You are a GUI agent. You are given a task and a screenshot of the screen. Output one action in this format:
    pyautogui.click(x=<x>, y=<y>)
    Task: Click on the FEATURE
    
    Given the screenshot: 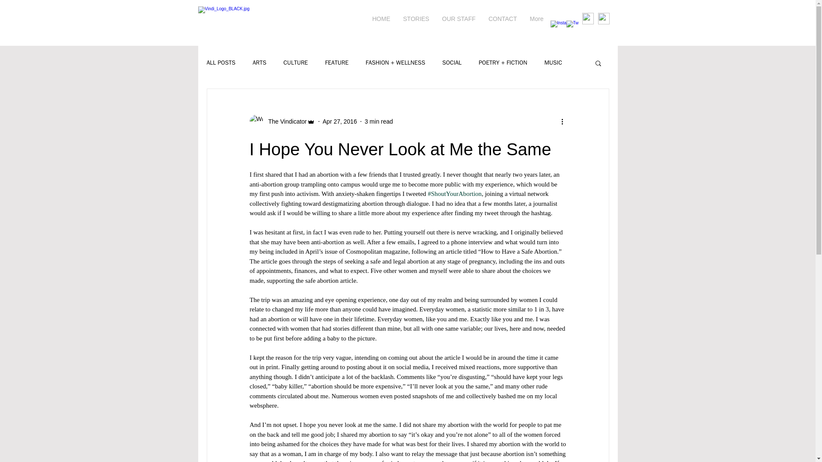 What is the action you would take?
    pyautogui.click(x=337, y=62)
    